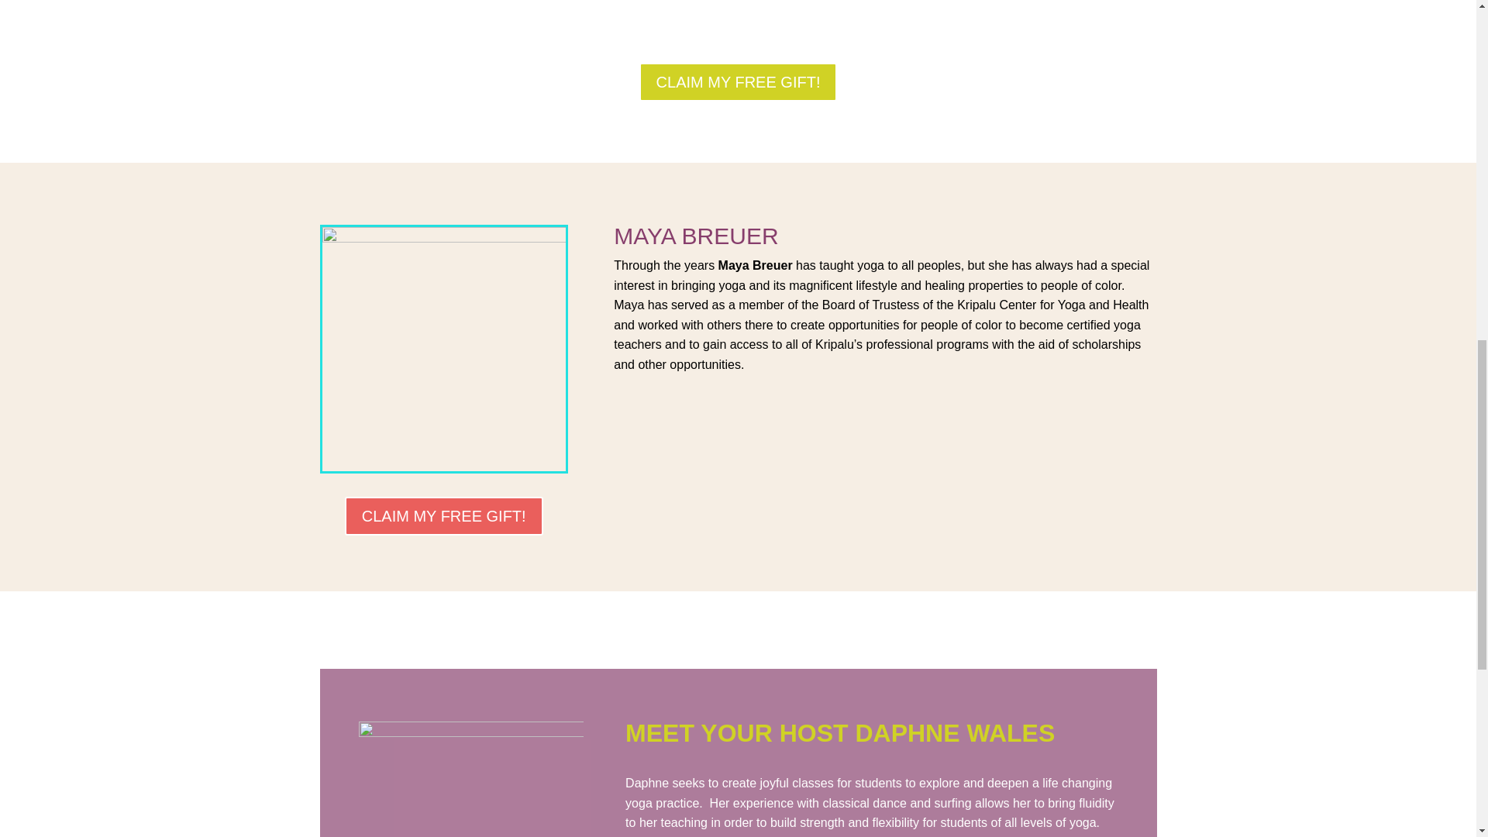  What do you see at coordinates (443, 515) in the screenshot?
I see `CLAIM MY FREE GIFT!` at bounding box center [443, 515].